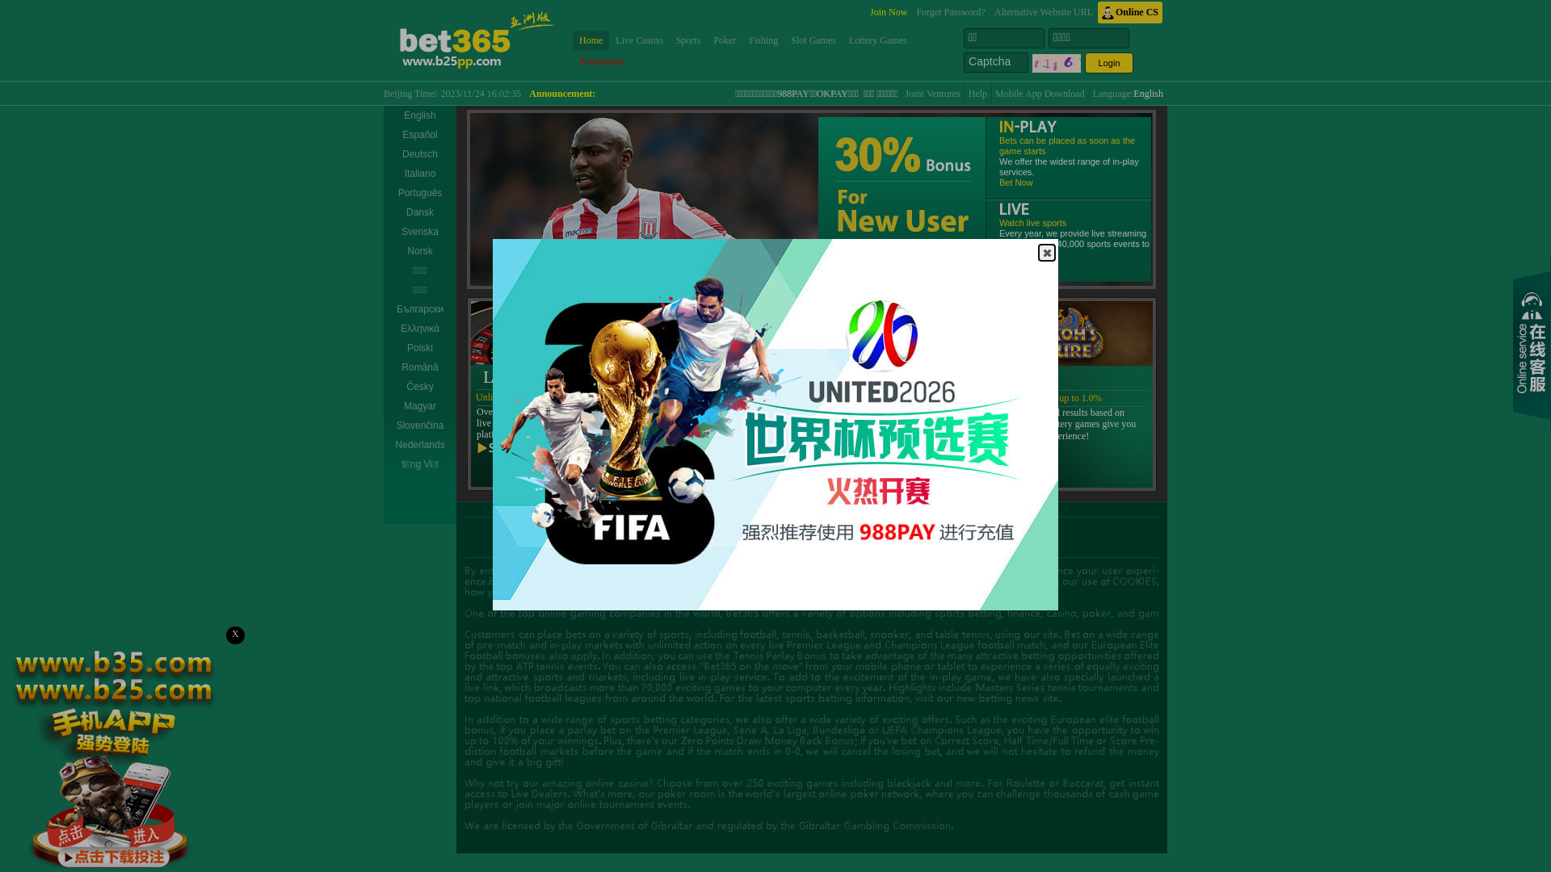 This screenshot has height=872, width=1551. Describe the element at coordinates (878, 40) in the screenshot. I see `Lottery Games` at that location.